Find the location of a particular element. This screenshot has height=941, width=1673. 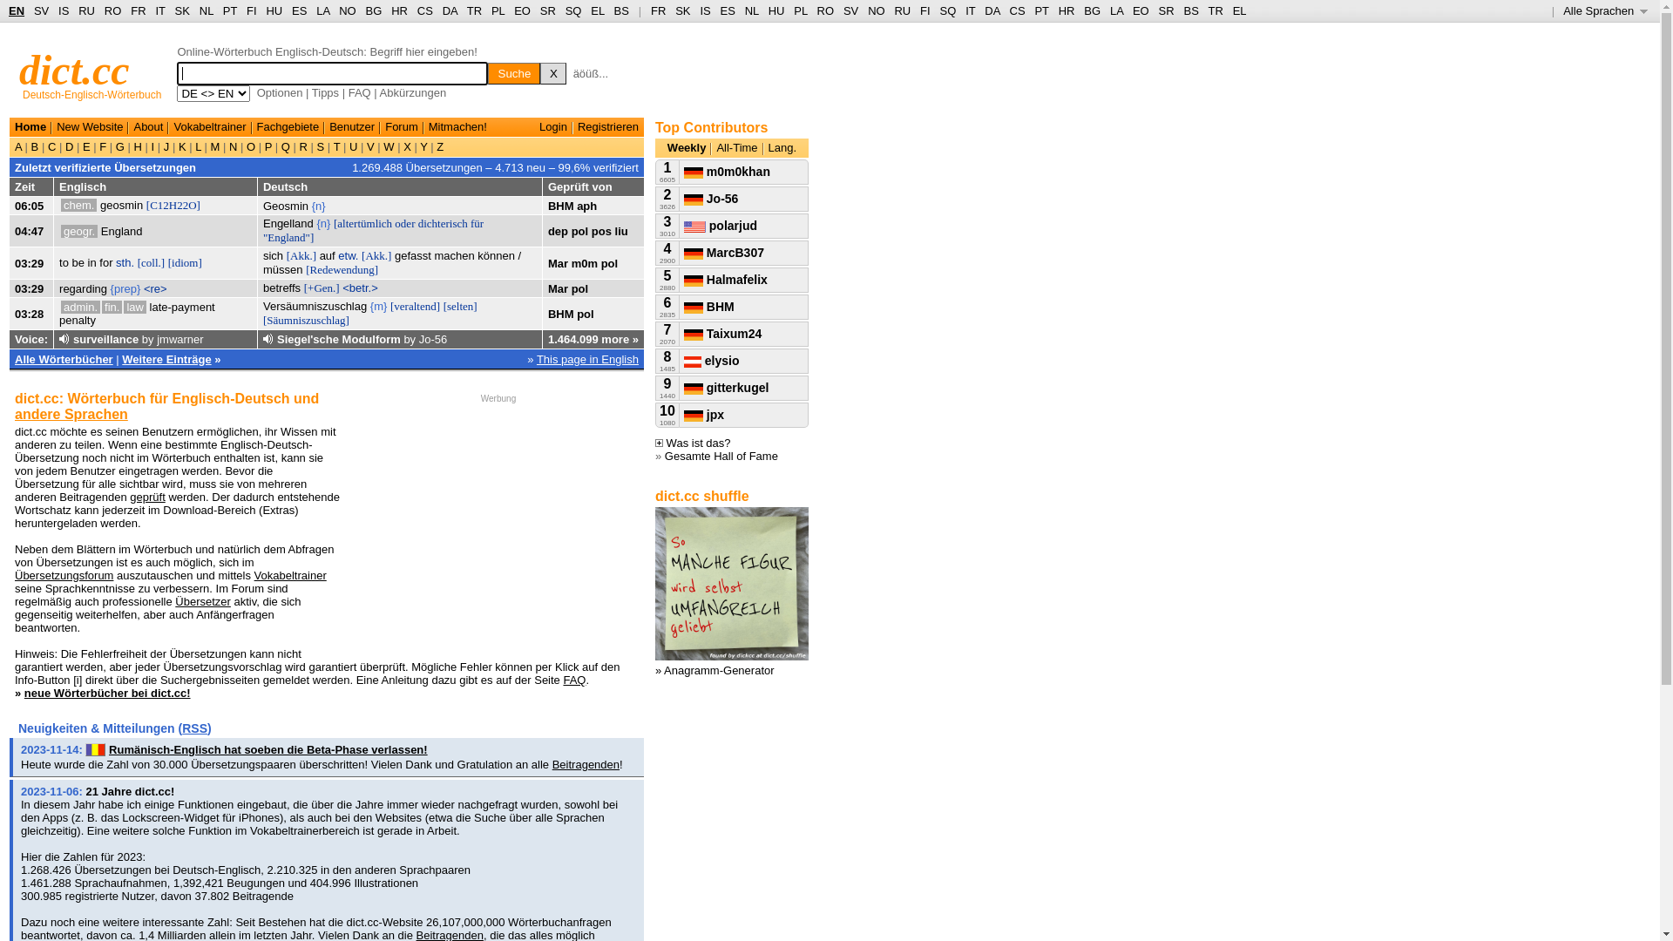

chem. is located at coordinates (78, 206).